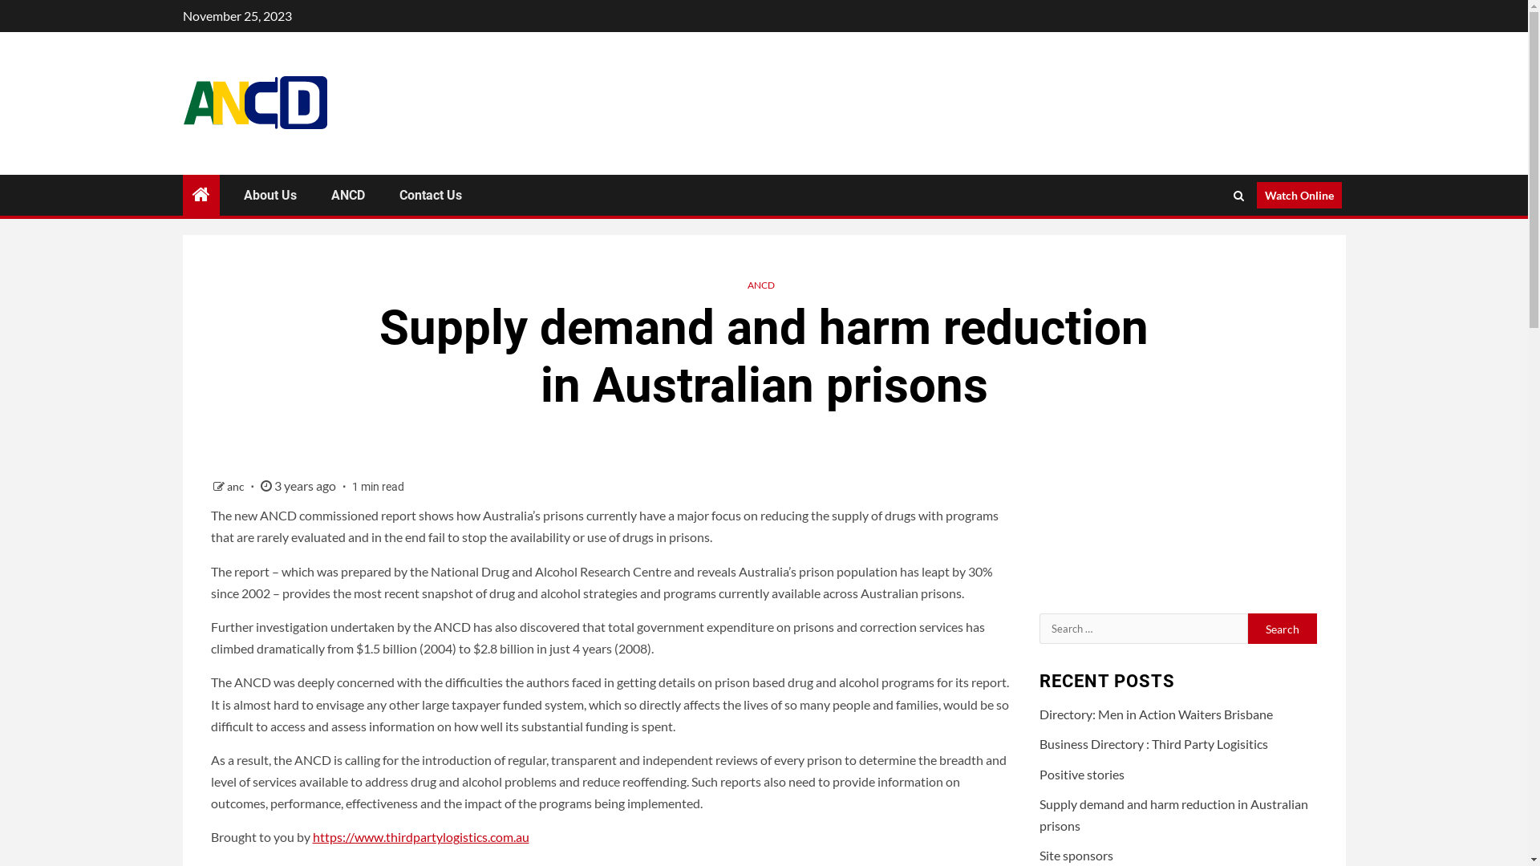 The image size is (1540, 866). What do you see at coordinates (431, 196) in the screenshot?
I see `Contact Us` at bounding box center [431, 196].